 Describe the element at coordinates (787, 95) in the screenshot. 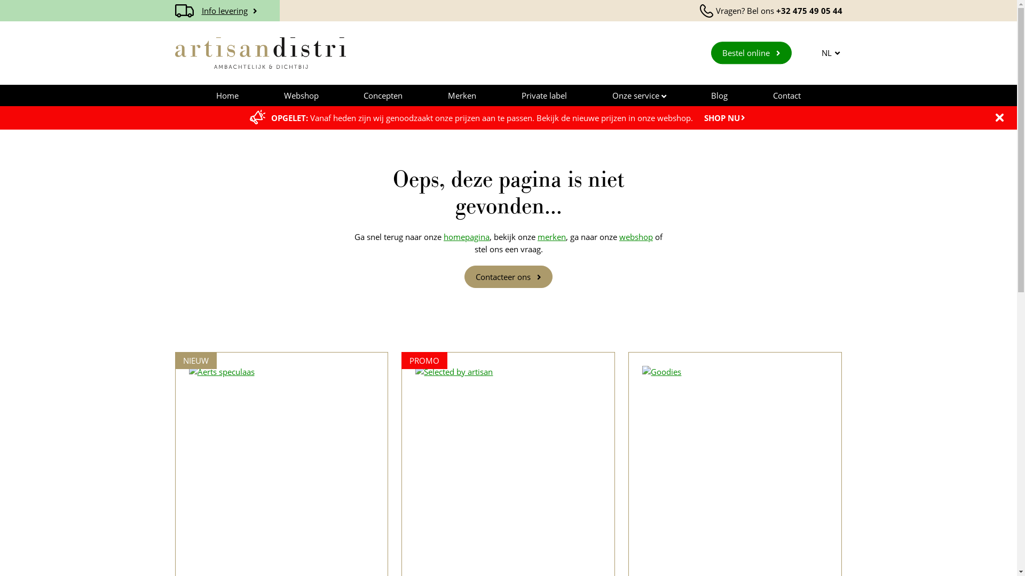

I see `Contact` at that location.